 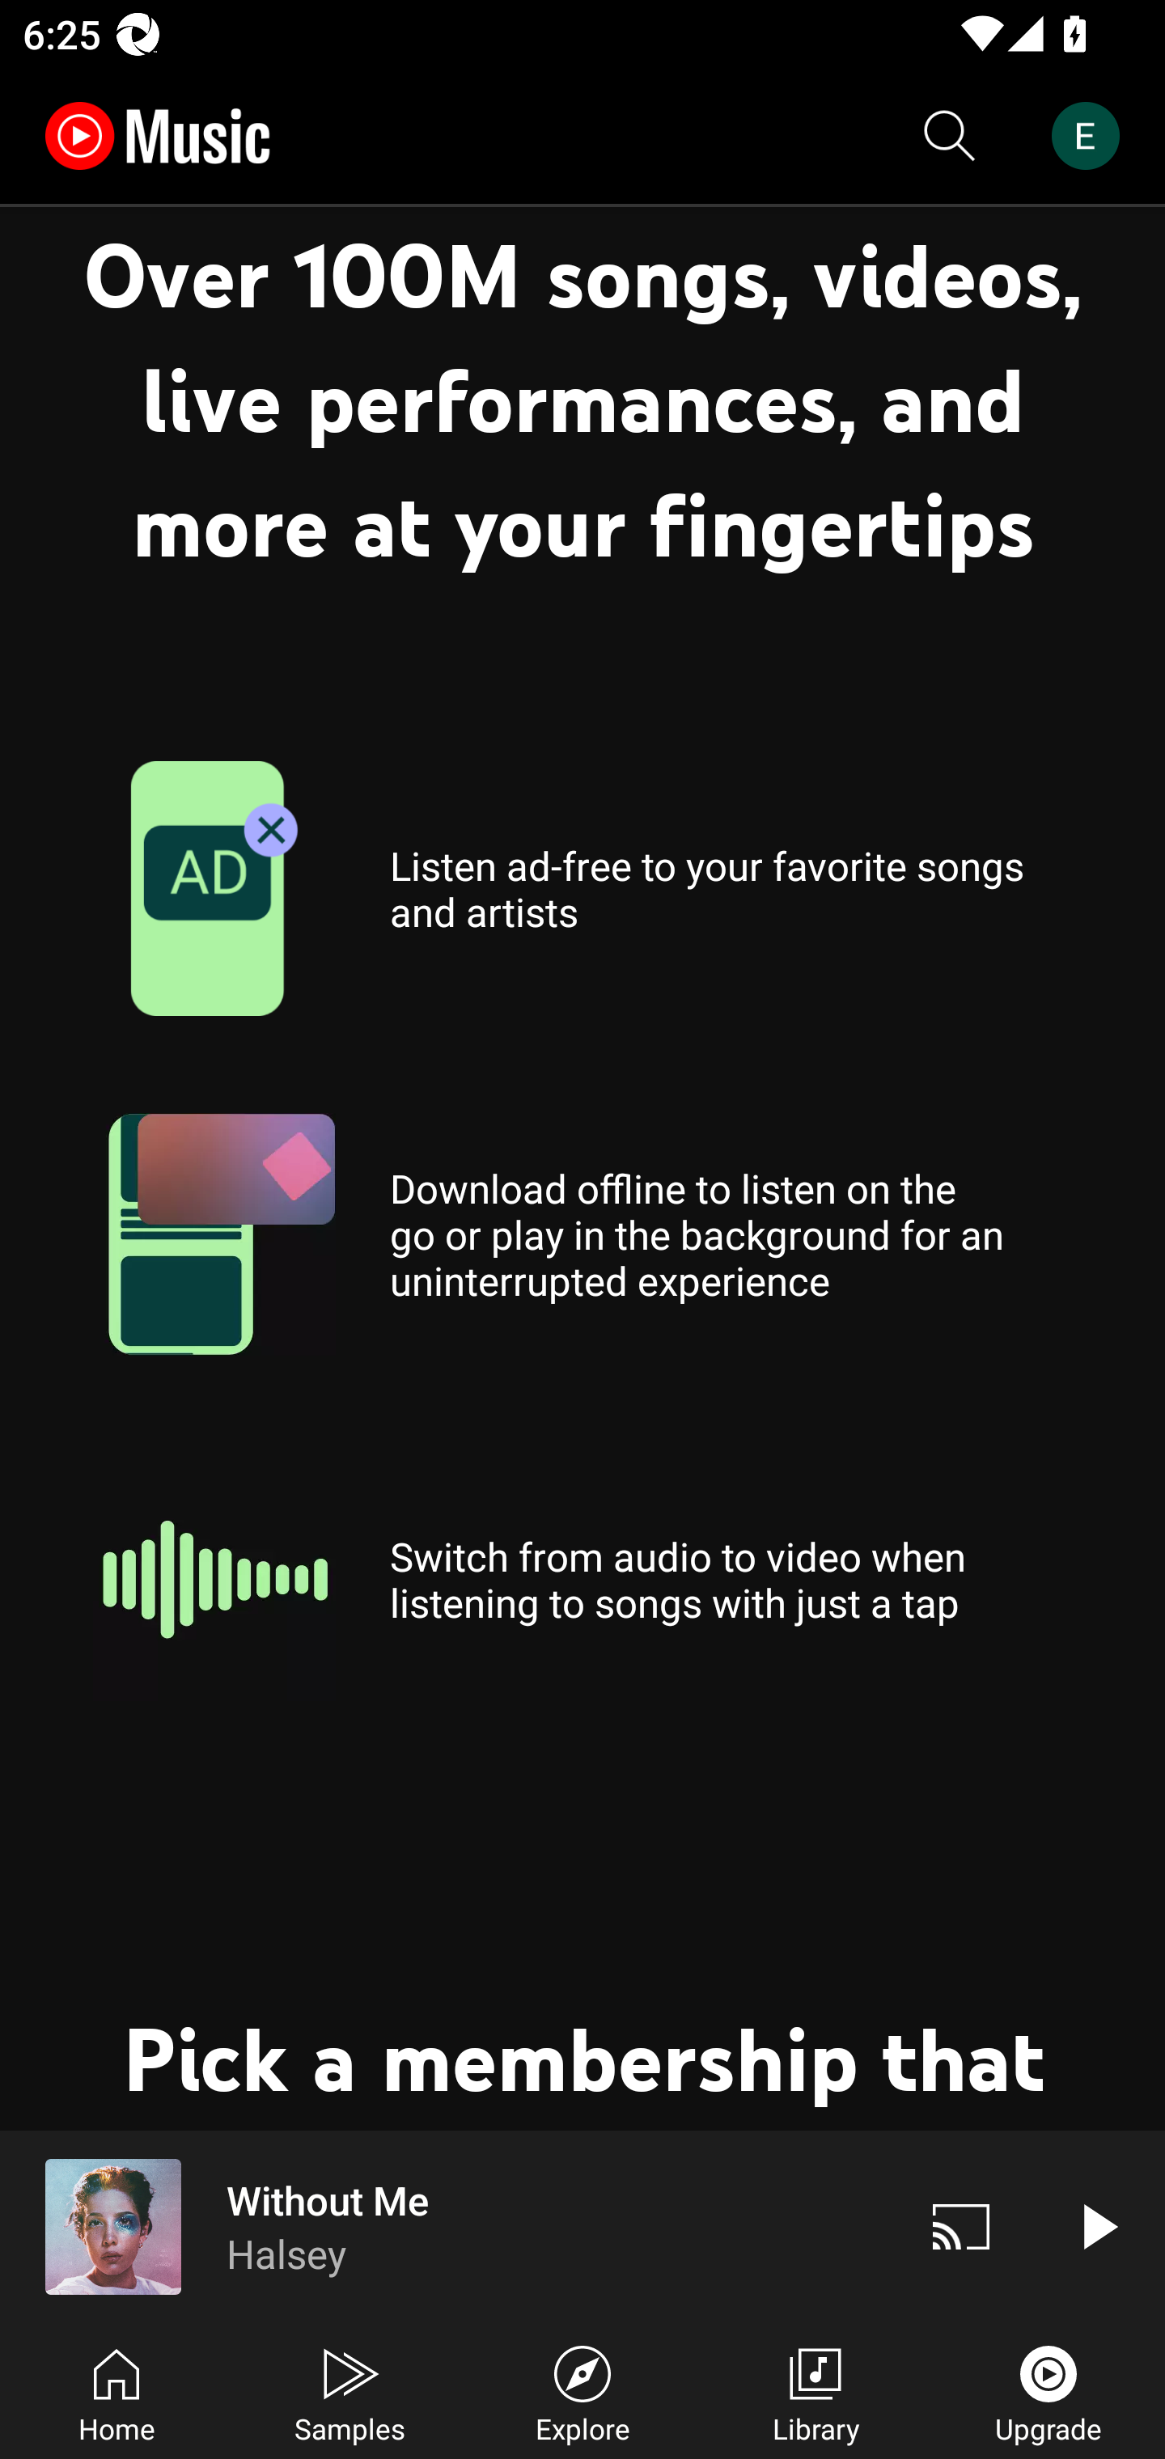 What do you see at coordinates (1097, 2226) in the screenshot?
I see `Play video` at bounding box center [1097, 2226].